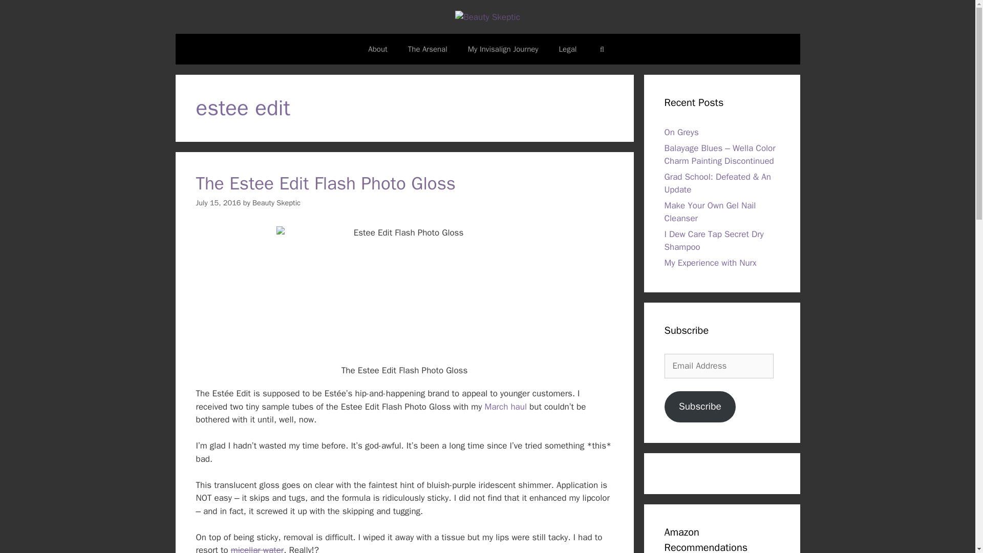  Describe the element at coordinates (710, 212) in the screenshot. I see `Make Your Own Gel Nail Cleanser` at that location.